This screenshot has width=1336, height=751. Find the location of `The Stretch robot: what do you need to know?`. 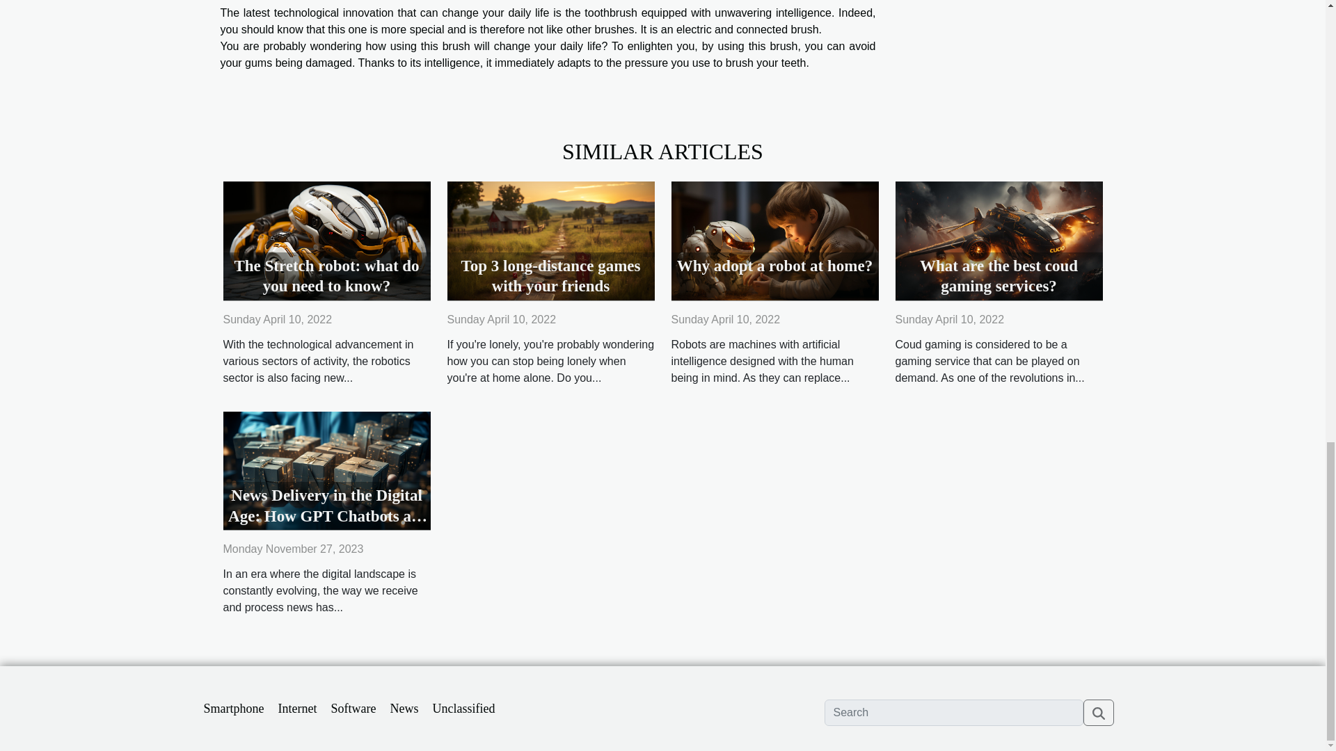

The Stretch robot: what do you need to know? is located at coordinates (326, 277).